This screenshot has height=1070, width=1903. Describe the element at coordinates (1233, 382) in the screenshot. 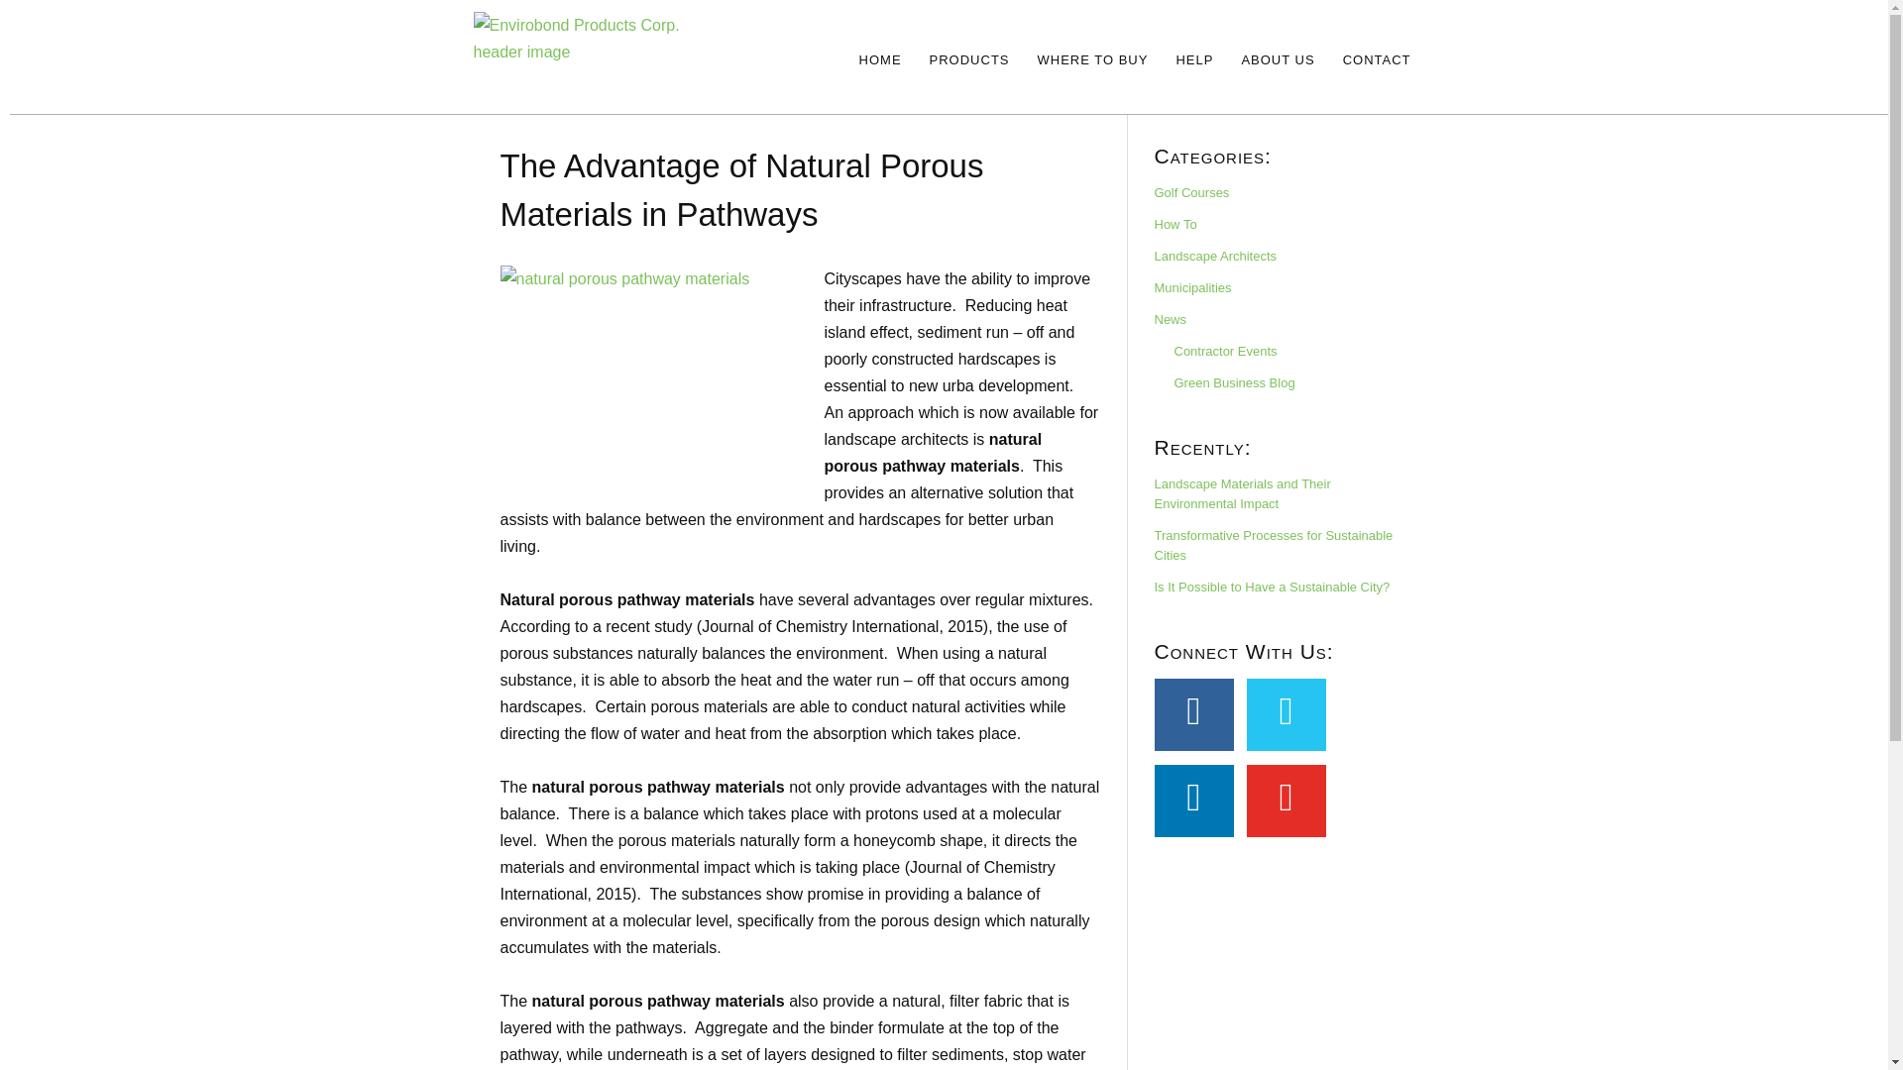

I see `Green Business Blog` at that location.